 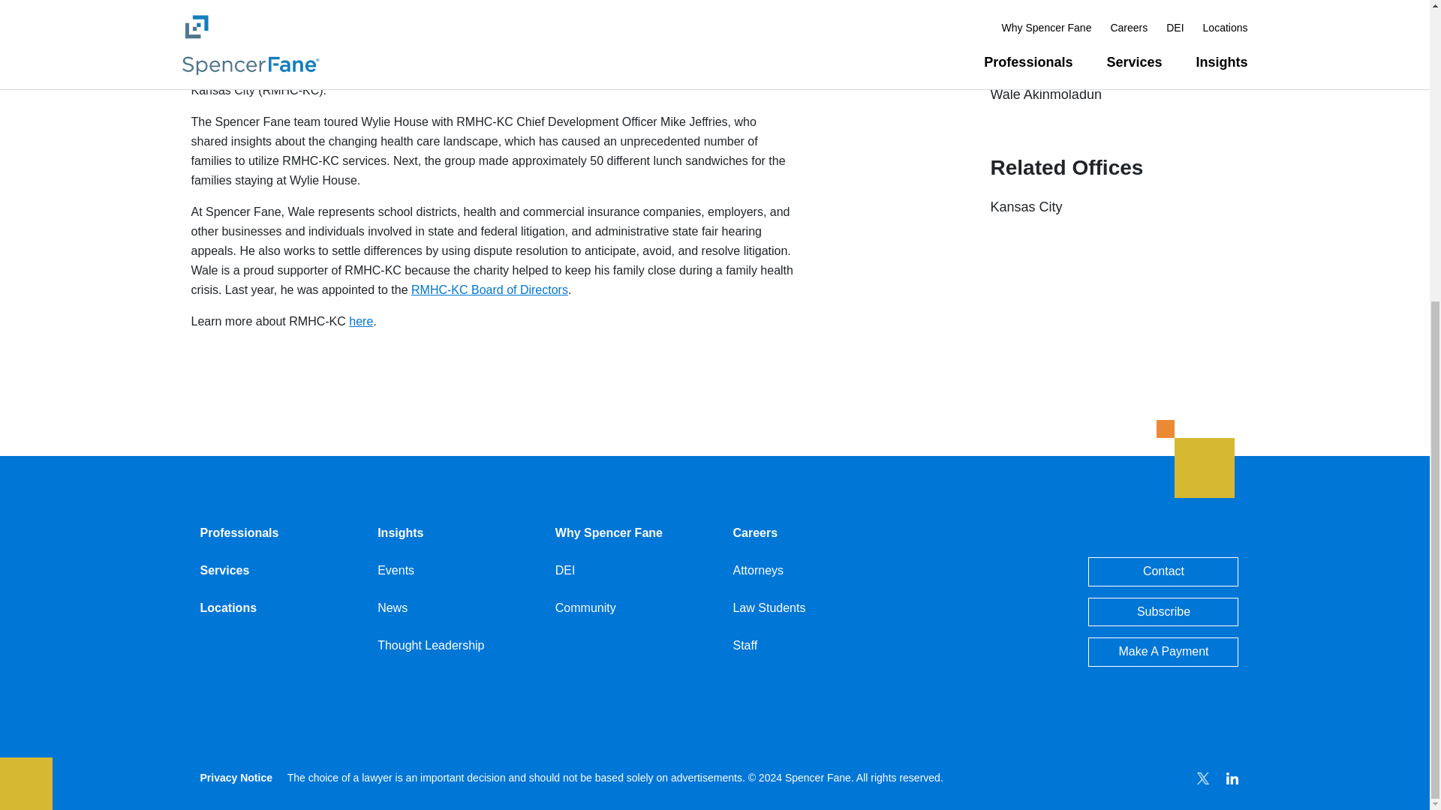 I want to click on Professionals, so click(x=239, y=532).